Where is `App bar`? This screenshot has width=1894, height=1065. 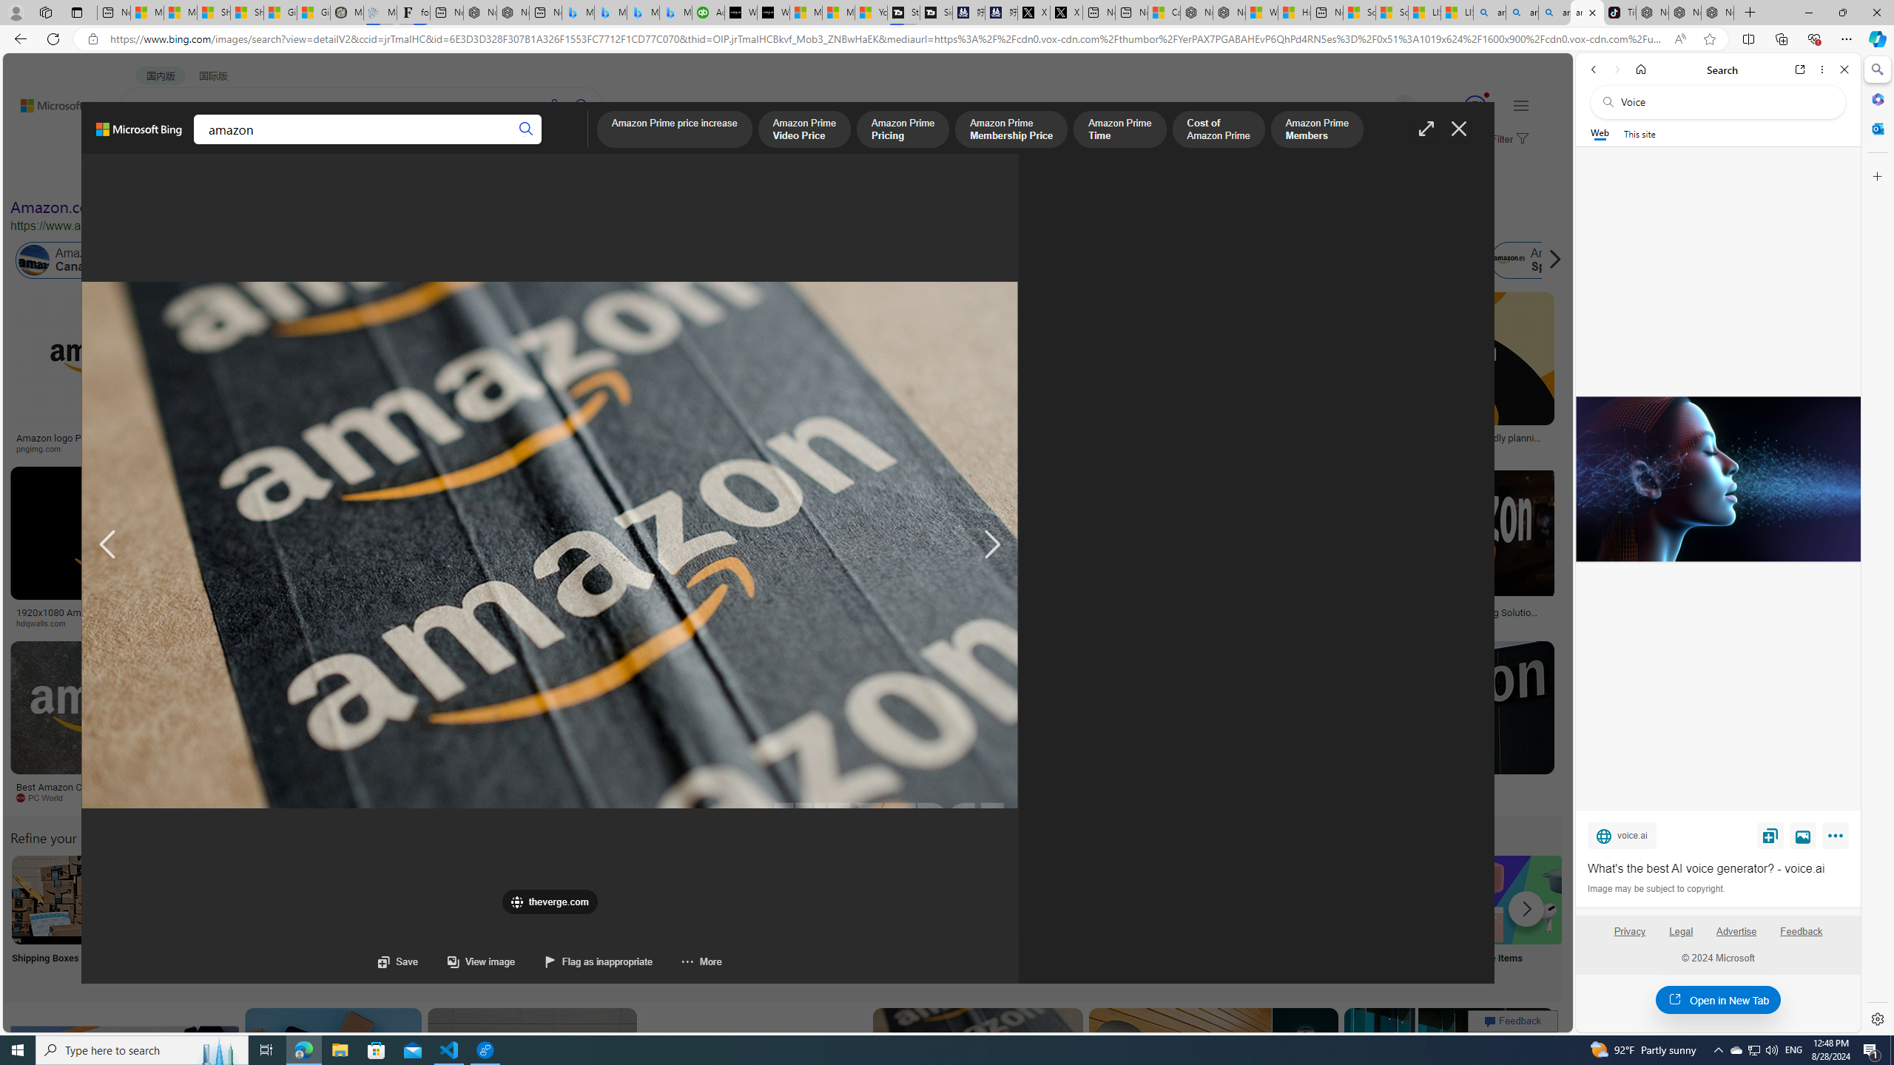 App bar is located at coordinates (947, 39).